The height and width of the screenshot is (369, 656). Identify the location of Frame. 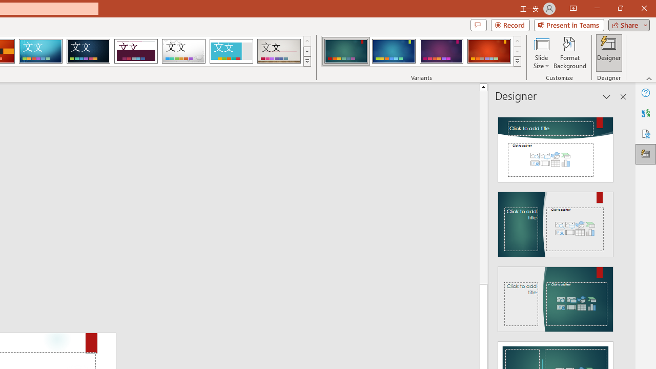
(231, 51).